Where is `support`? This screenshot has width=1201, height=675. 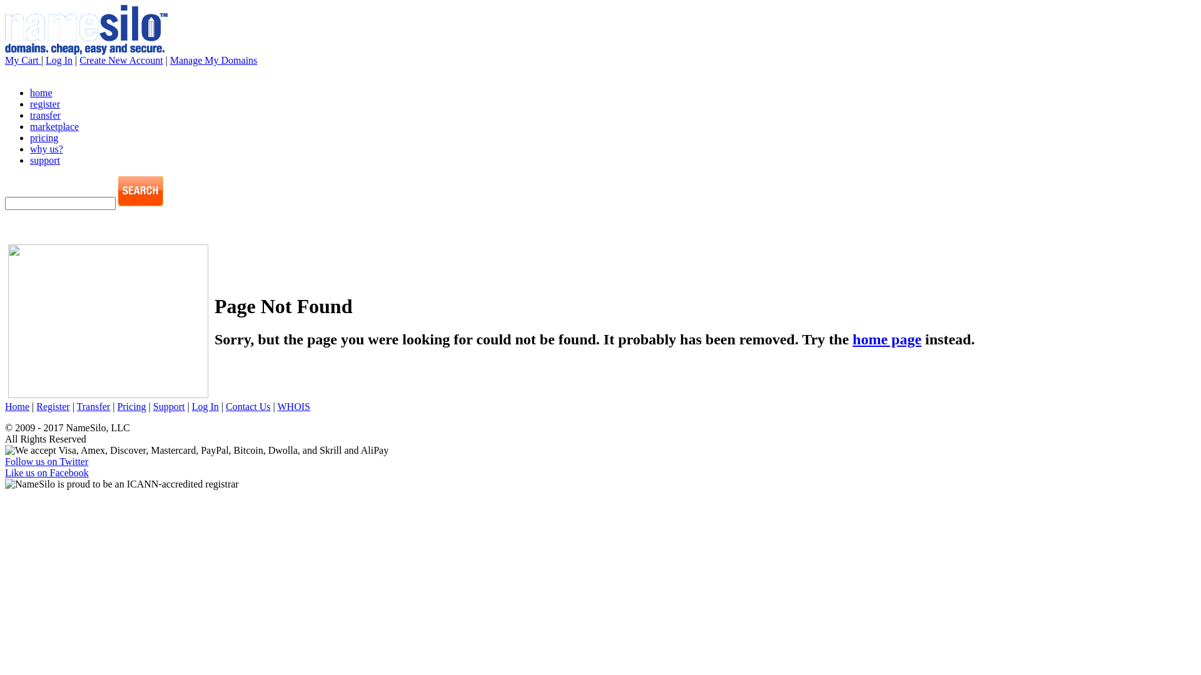
support is located at coordinates (45, 160).